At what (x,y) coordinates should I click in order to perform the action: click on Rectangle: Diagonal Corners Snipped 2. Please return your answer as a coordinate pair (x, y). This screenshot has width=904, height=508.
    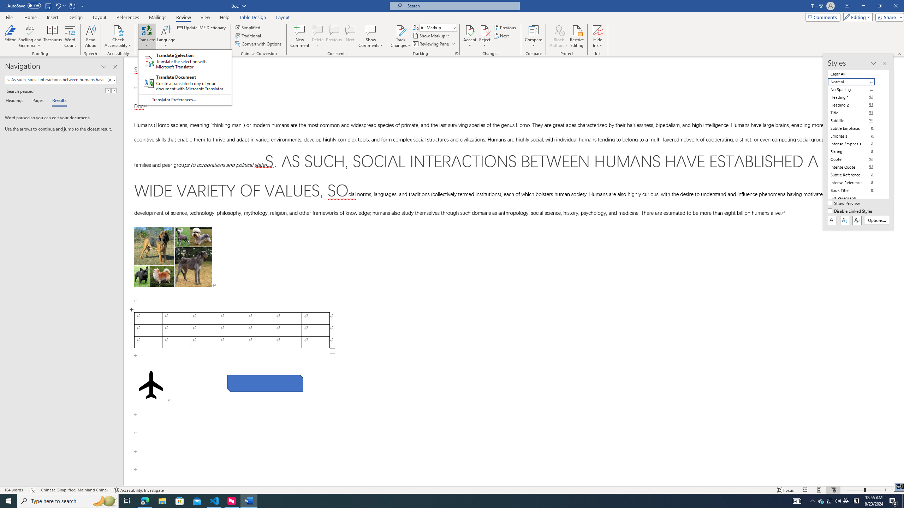
    Looking at the image, I should click on (266, 383).